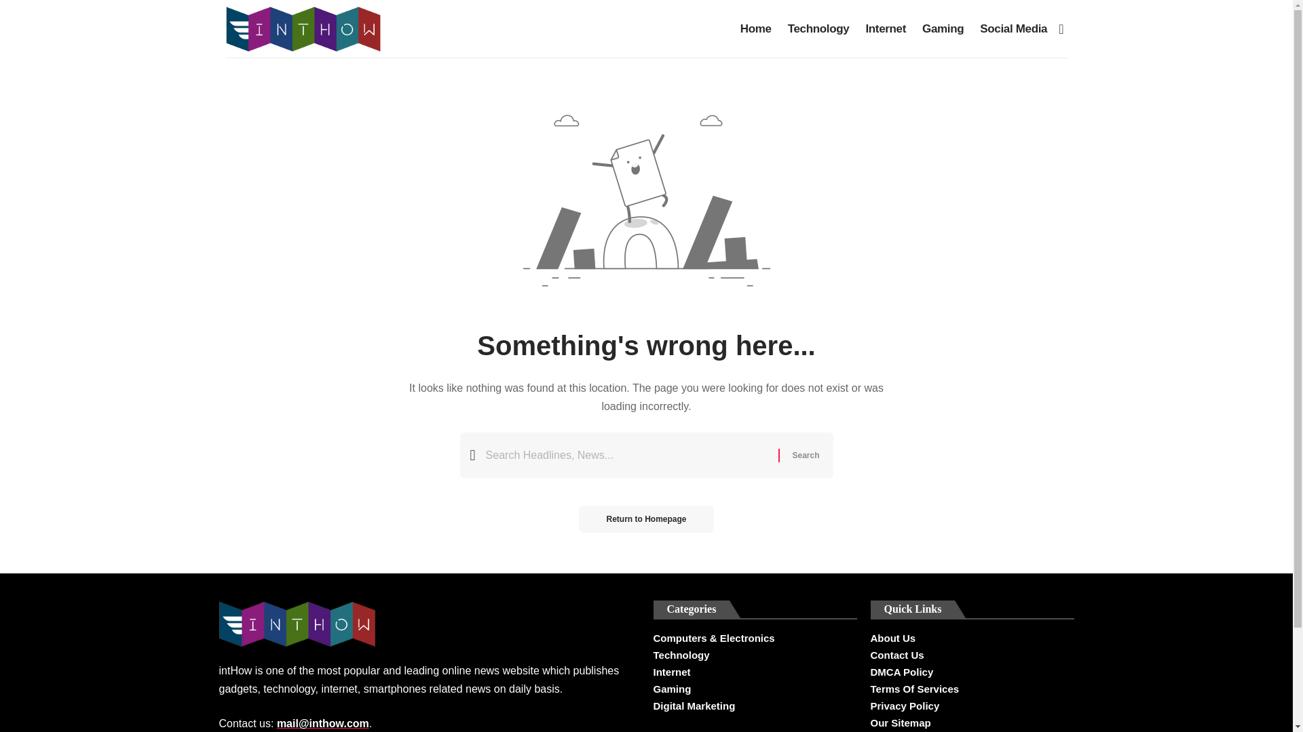 This screenshot has height=732, width=1303. Describe the element at coordinates (645, 519) in the screenshot. I see `Return to Homepage` at that location.